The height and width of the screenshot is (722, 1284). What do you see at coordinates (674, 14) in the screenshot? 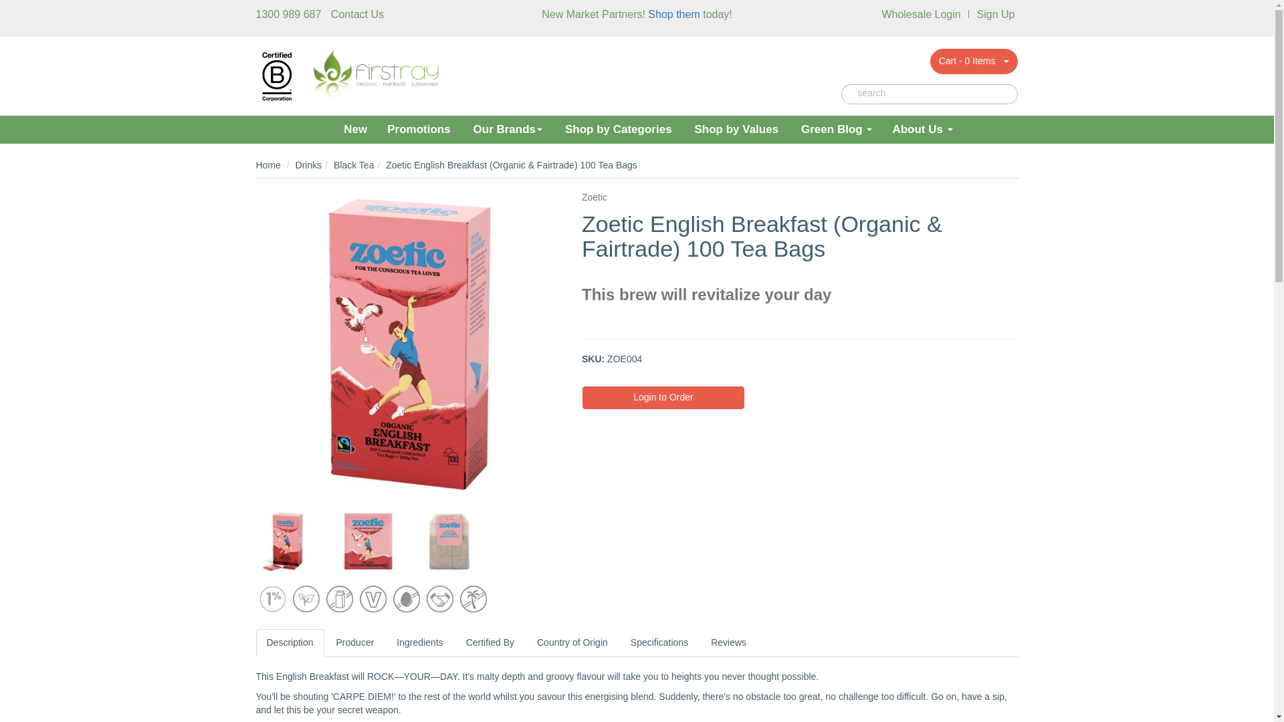
I see `Shop them` at bounding box center [674, 14].